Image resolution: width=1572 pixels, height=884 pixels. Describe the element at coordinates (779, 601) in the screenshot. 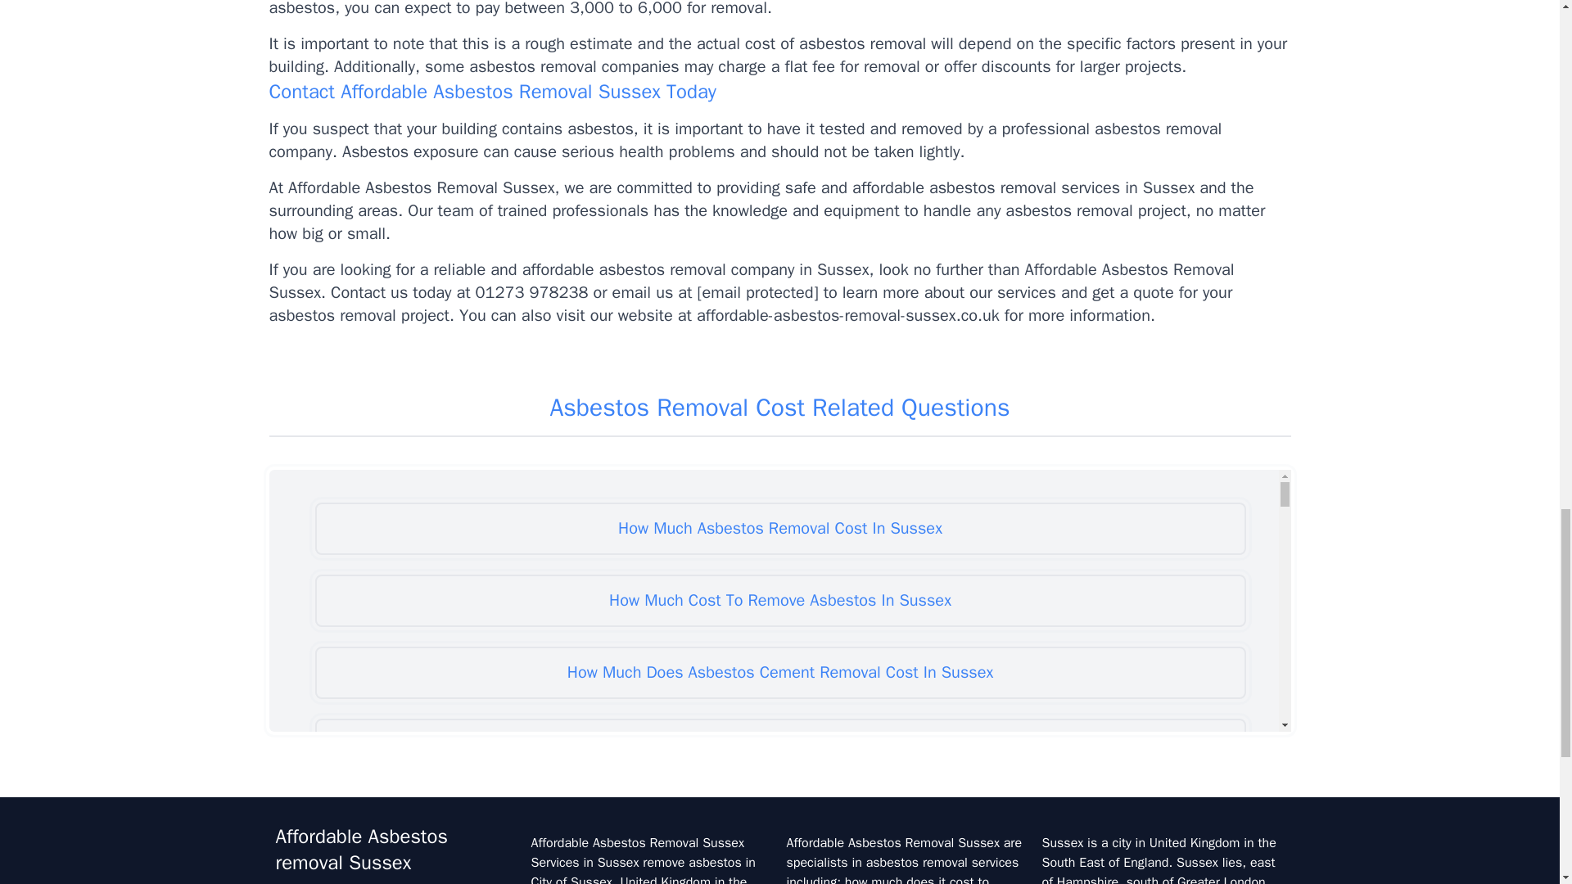

I see `How Much Cost To Remove Asbestos In Sussex` at that location.